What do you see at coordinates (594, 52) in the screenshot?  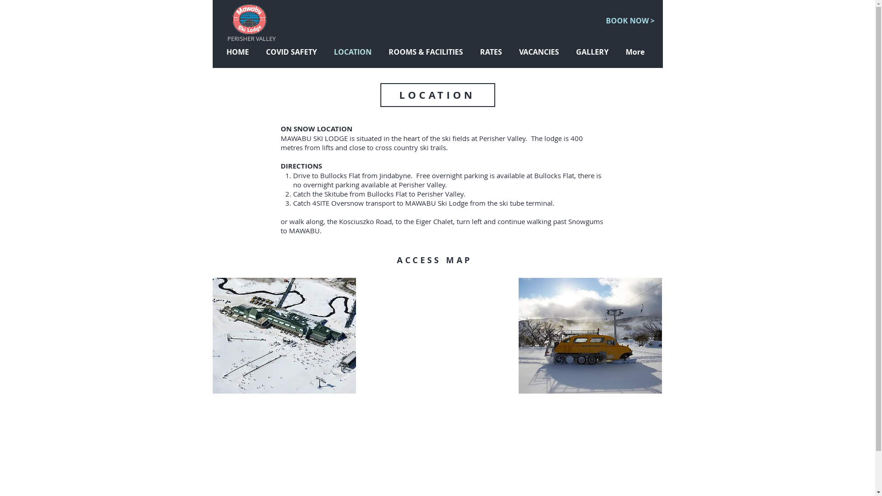 I see `GALLERY` at bounding box center [594, 52].